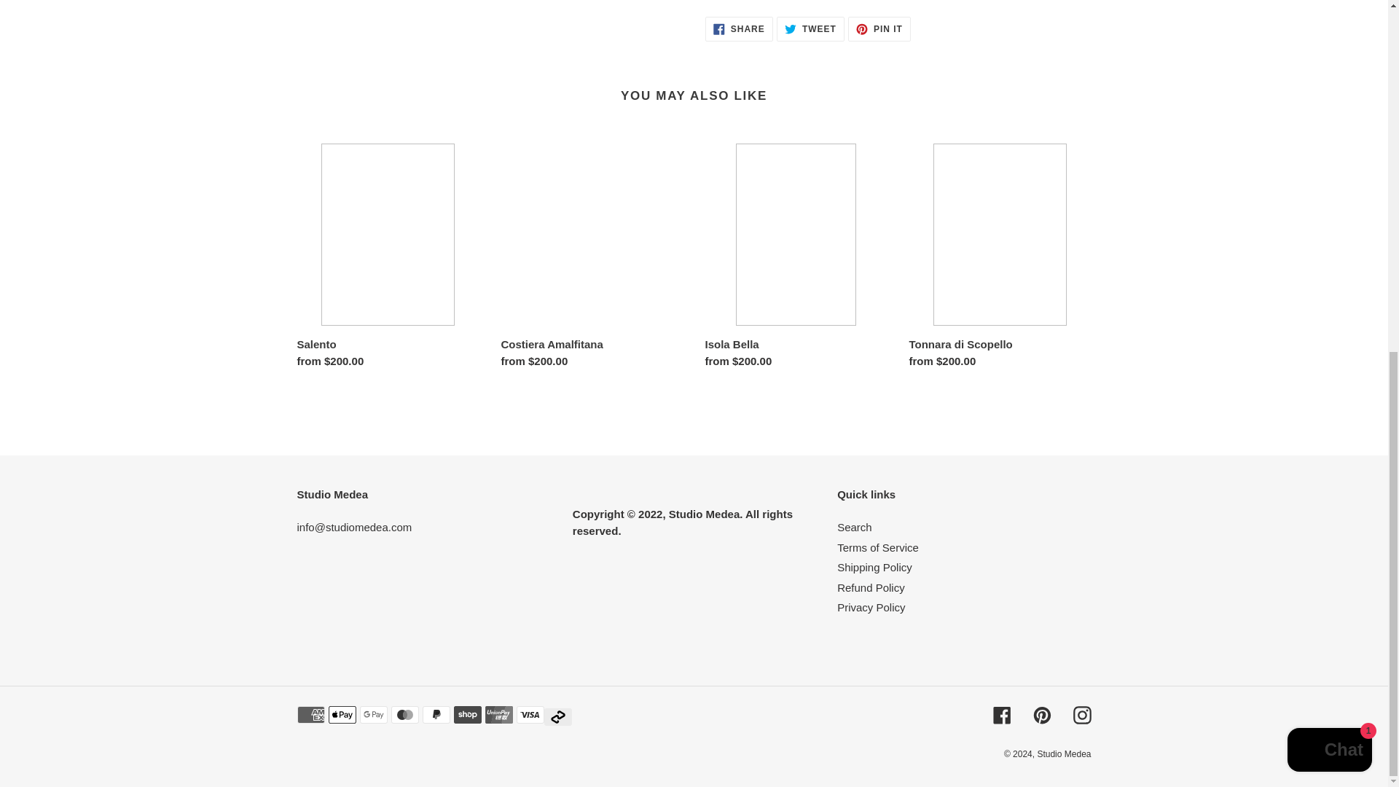  What do you see at coordinates (854, 527) in the screenshot?
I see `Studio Medea` at bounding box center [854, 527].